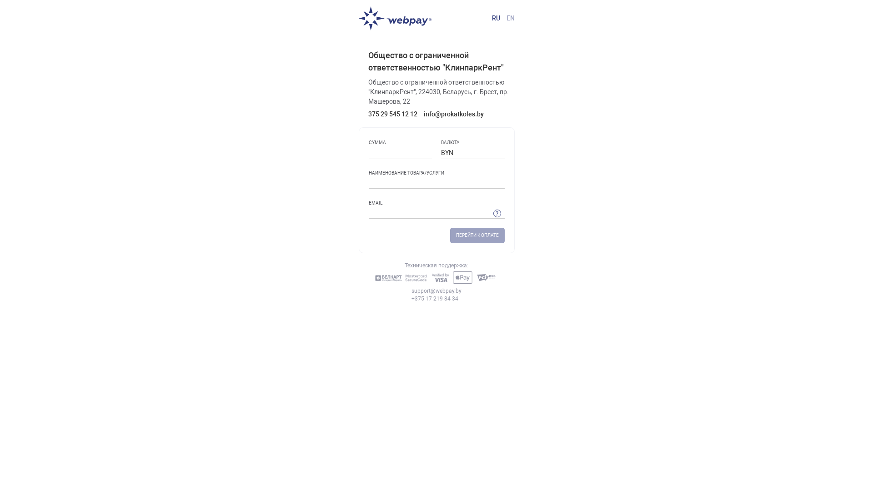  Describe the element at coordinates (497, 214) in the screenshot. I see `?` at that location.